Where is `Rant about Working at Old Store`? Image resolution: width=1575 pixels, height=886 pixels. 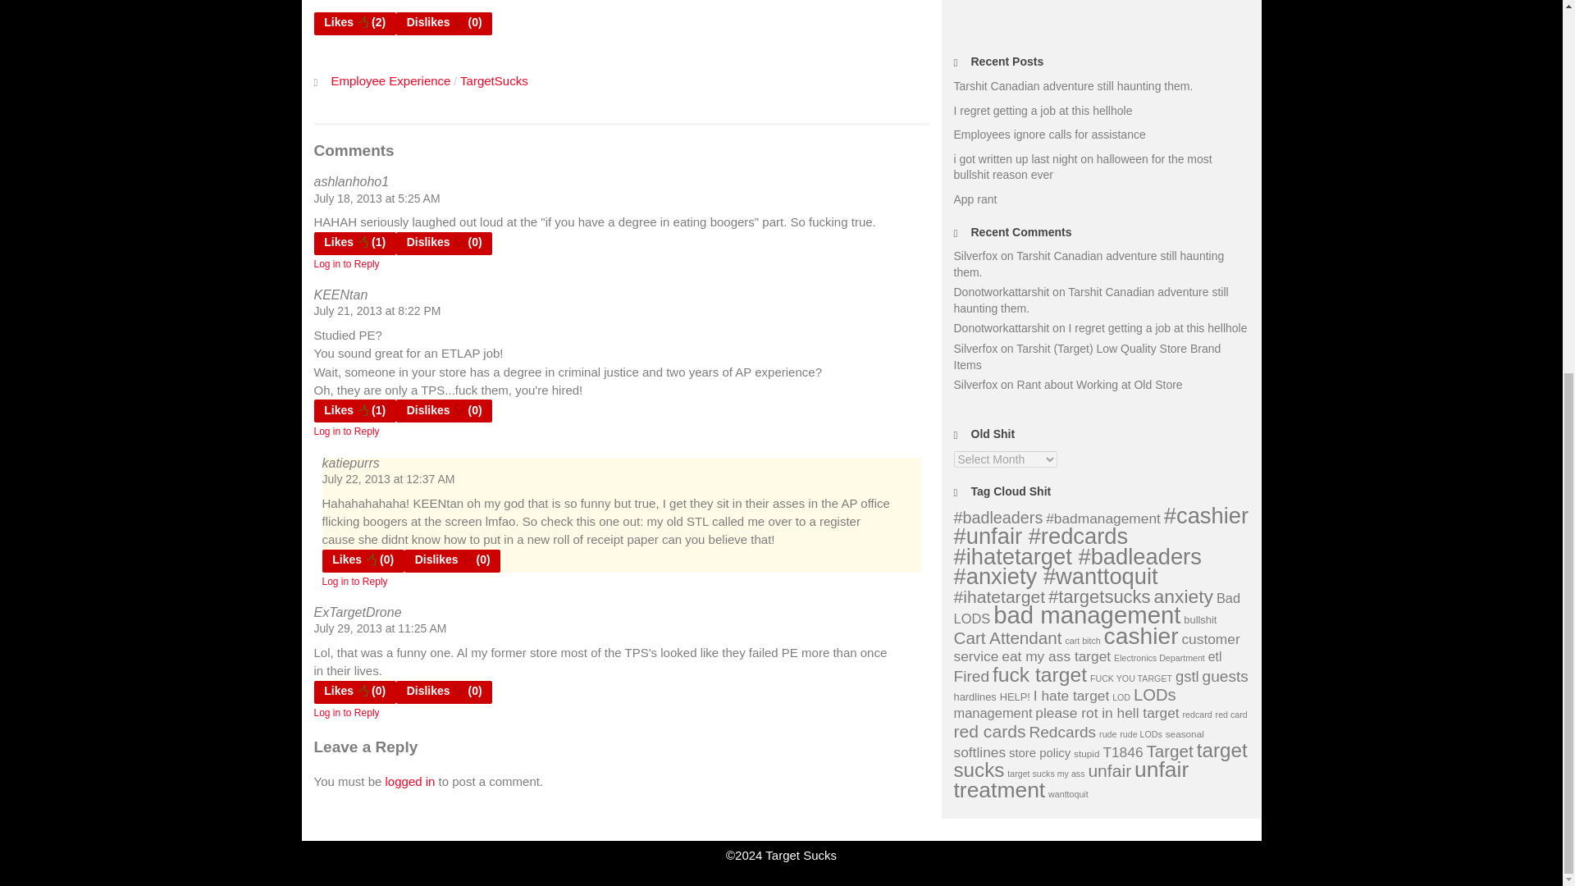
Rant about Working at Old Store is located at coordinates (1099, 385).